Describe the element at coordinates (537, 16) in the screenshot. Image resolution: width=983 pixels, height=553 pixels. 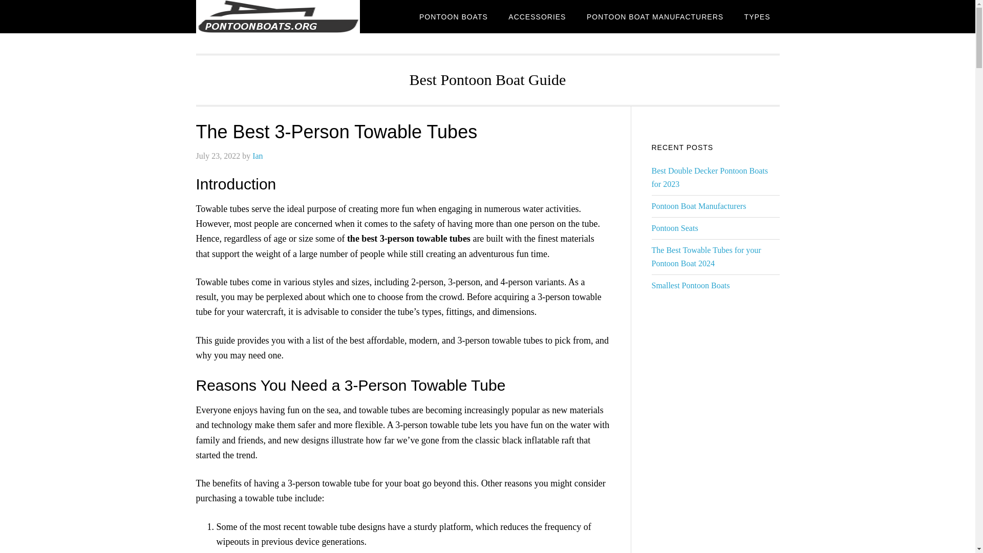
I see `ACCESSORIES` at that location.